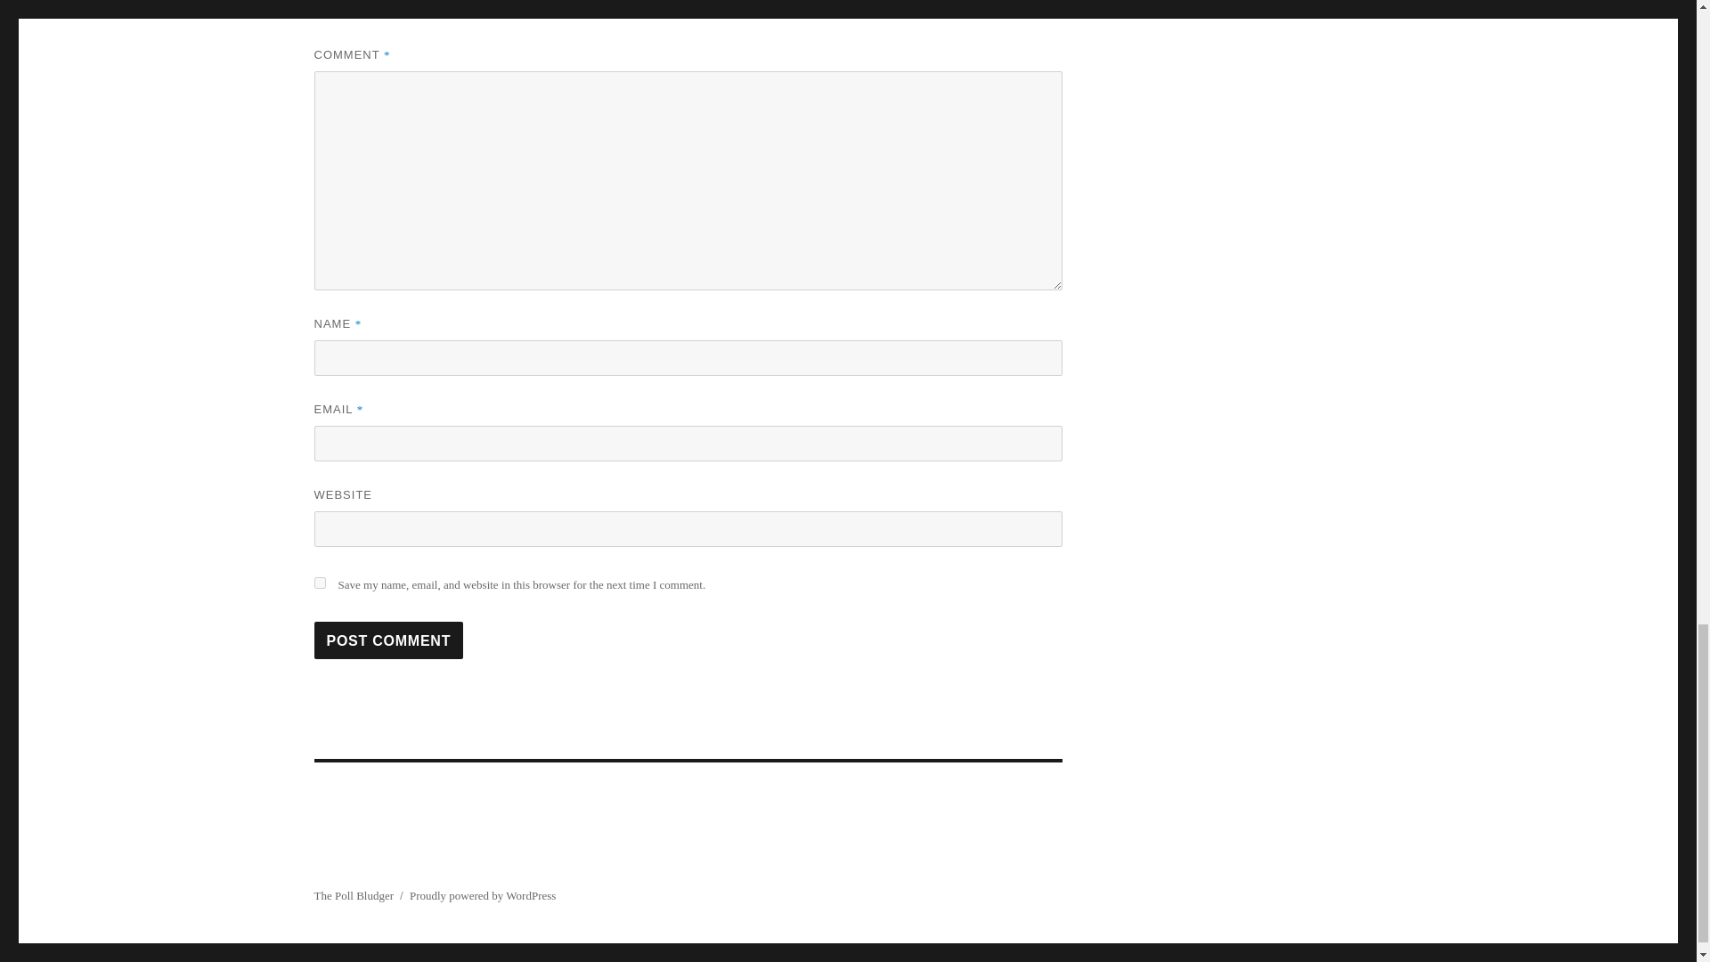 This screenshot has width=1710, height=962. I want to click on Post Comment, so click(388, 640).